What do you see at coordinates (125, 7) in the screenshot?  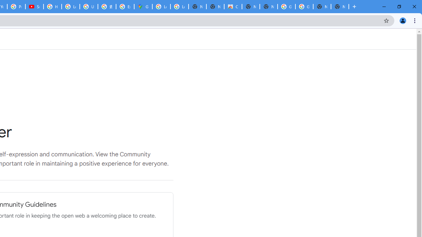 I see `Explore new street-level details - Google Maps Help` at bounding box center [125, 7].